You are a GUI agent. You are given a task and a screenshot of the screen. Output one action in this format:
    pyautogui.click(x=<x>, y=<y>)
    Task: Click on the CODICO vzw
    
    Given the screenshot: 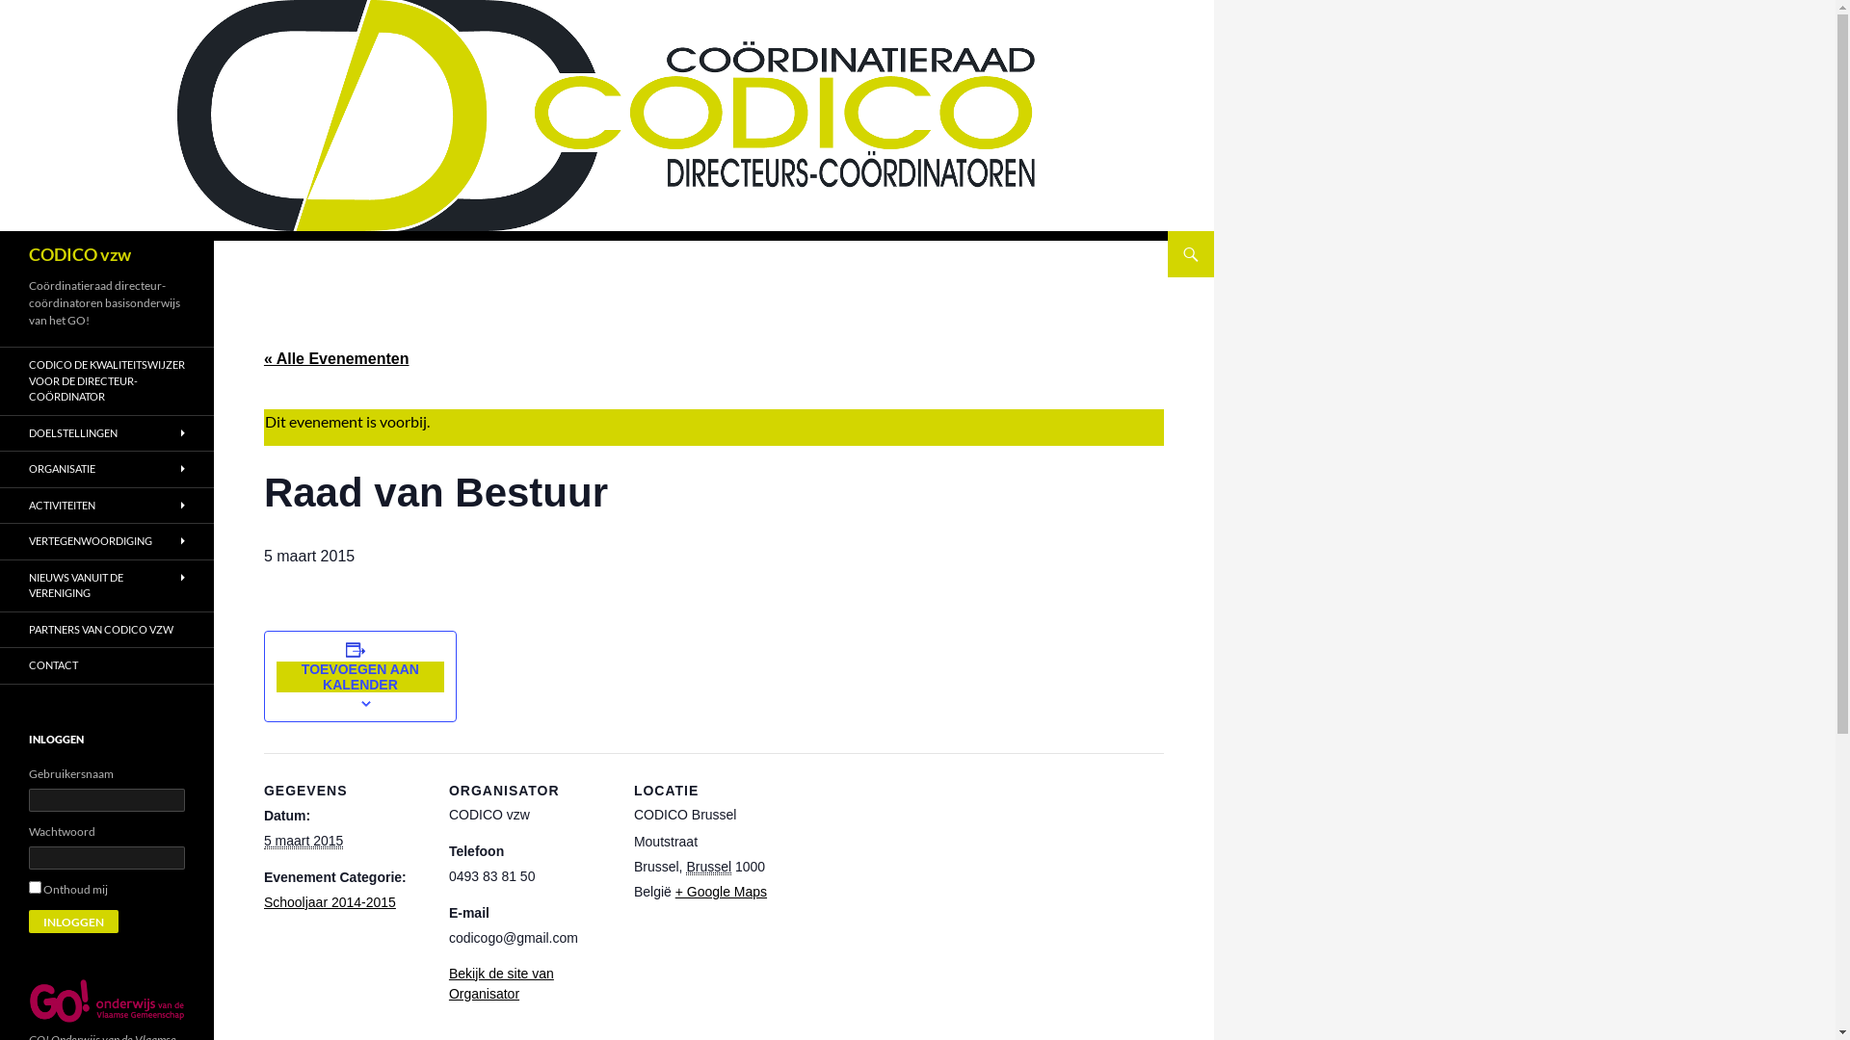 What is the action you would take?
    pyautogui.click(x=80, y=254)
    